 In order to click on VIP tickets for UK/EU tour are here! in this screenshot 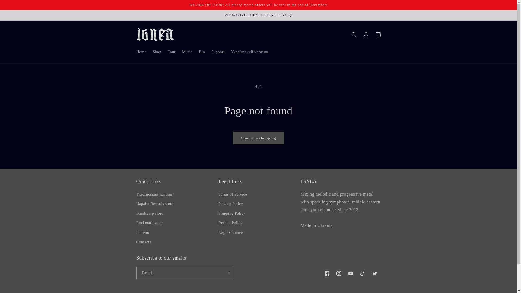, I will do `click(258, 15)`.